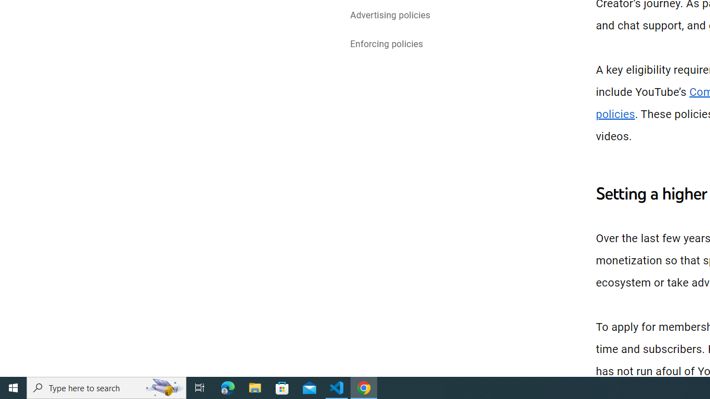  What do you see at coordinates (390, 16) in the screenshot?
I see `Advertising policies` at bounding box center [390, 16].